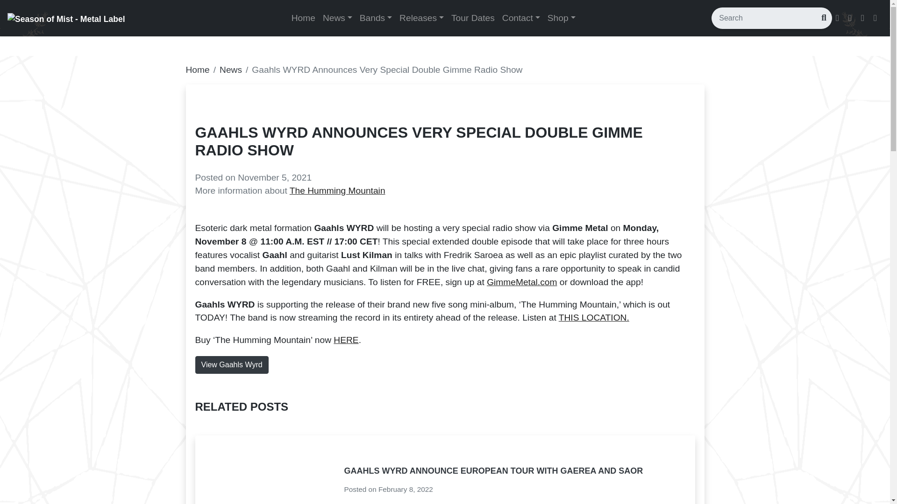 This screenshot has height=504, width=897. Describe the element at coordinates (594, 317) in the screenshot. I see `THIS LOCATION.` at that location.